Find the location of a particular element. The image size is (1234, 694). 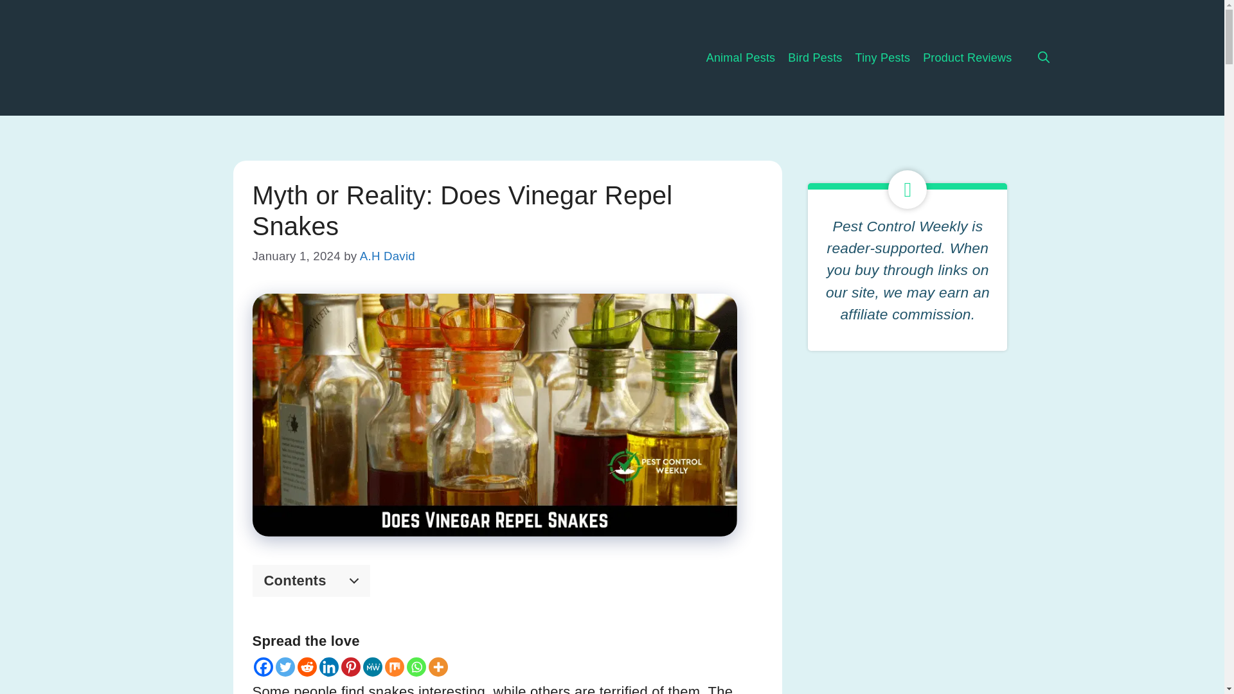

A.H David is located at coordinates (387, 256).